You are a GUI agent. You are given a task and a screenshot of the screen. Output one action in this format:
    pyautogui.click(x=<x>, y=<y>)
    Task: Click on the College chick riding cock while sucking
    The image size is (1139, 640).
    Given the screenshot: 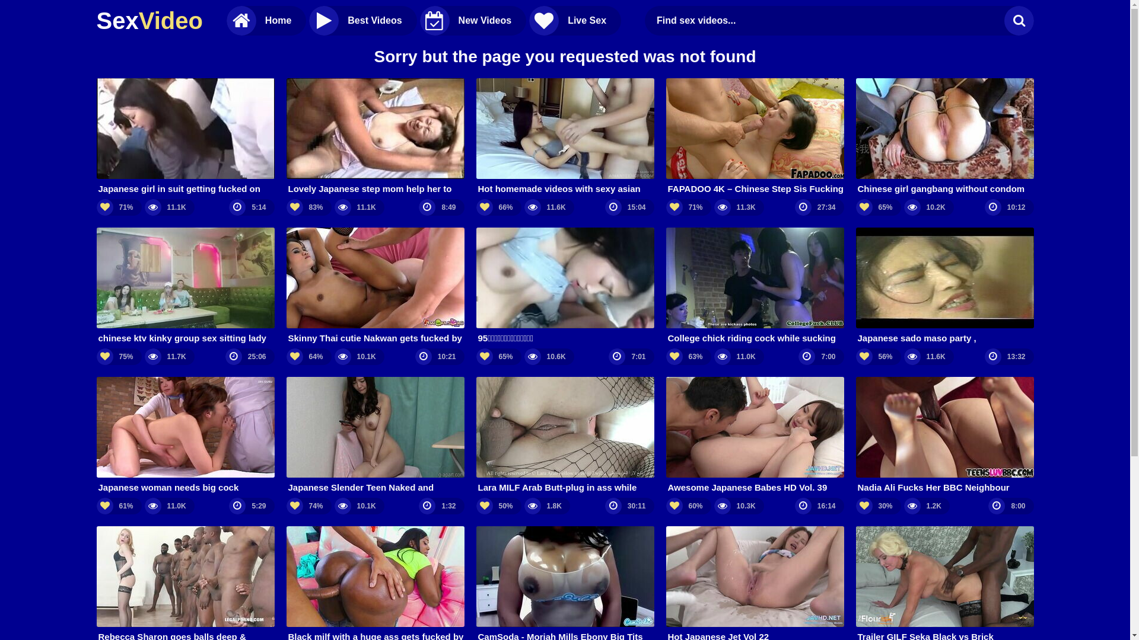 What is the action you would take?
    pyautogui.click(x=755, y=286)
    